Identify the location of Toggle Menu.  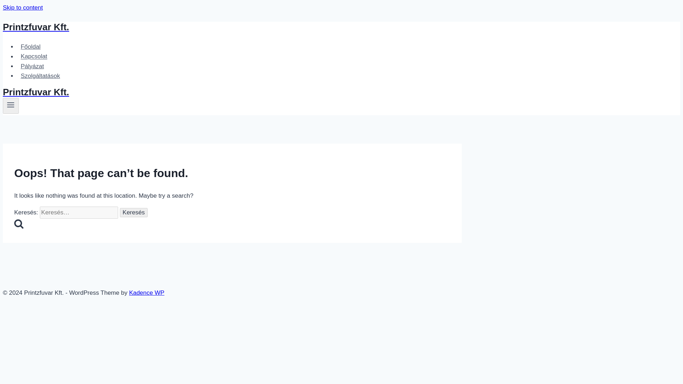
(11, 105).